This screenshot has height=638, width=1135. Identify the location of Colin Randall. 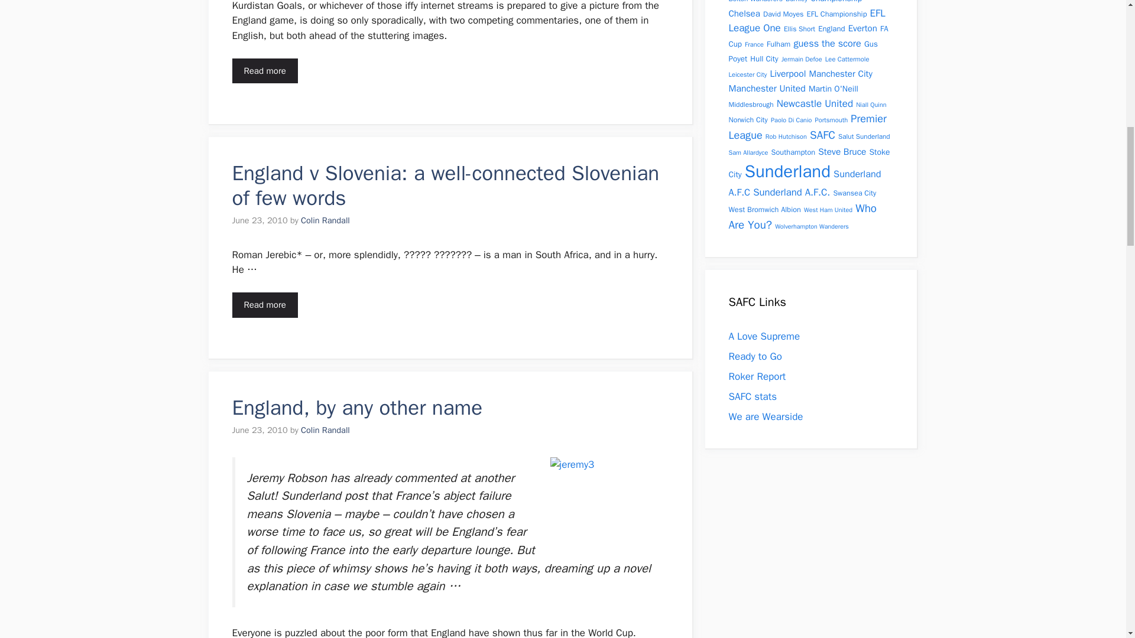
(325, 430).